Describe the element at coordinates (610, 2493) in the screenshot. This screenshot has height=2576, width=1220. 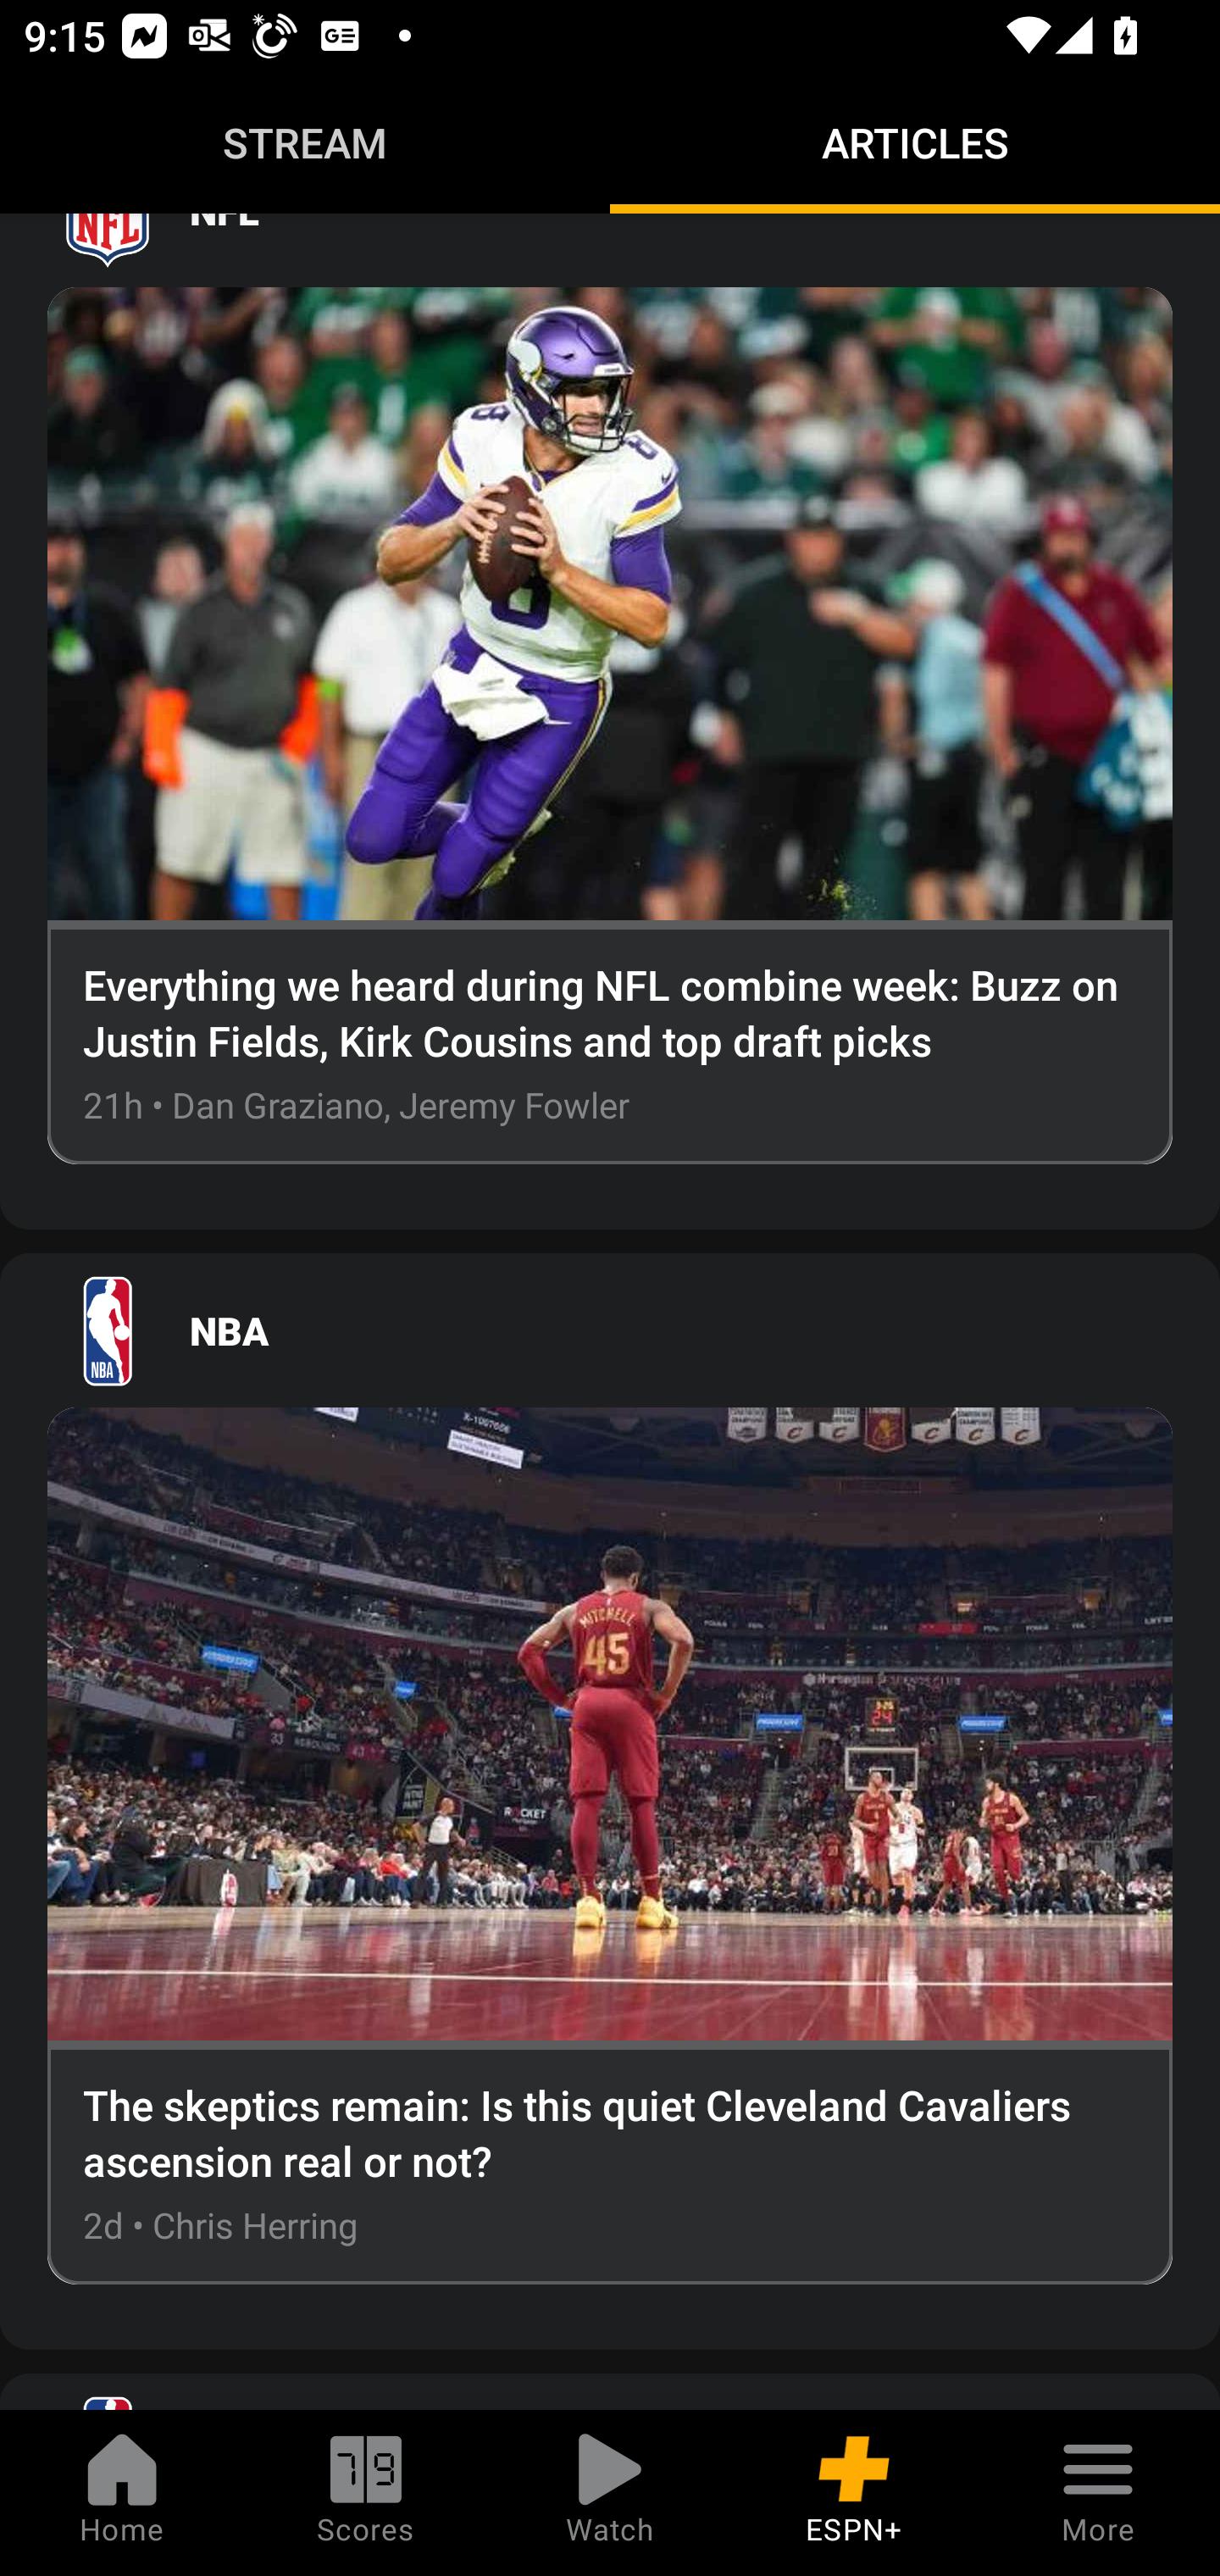
I see `Watch` at that location.